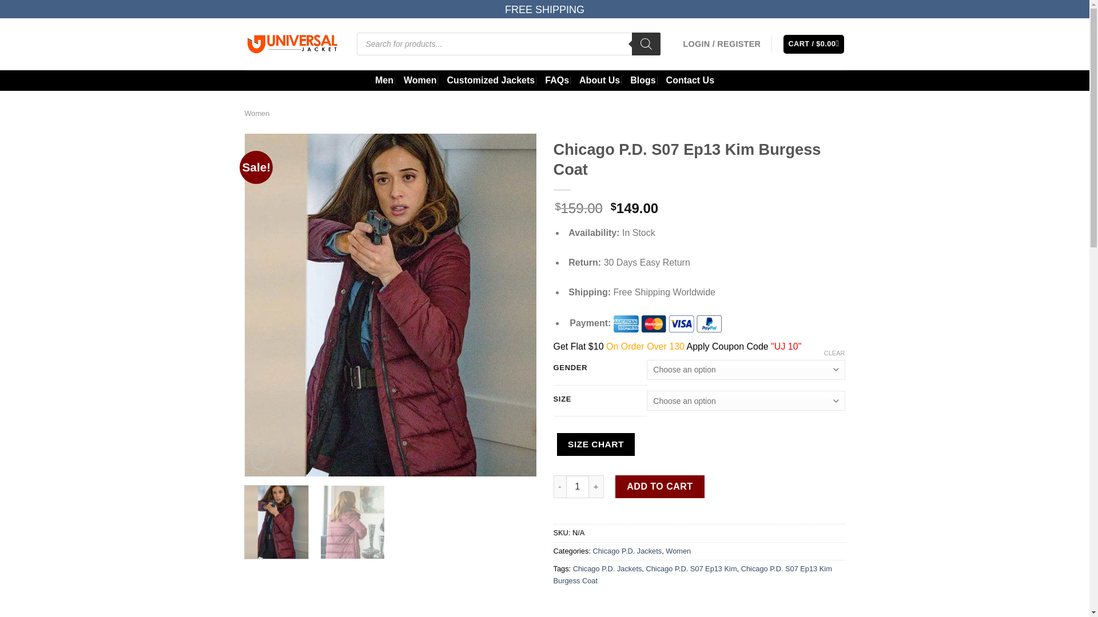  Describe the element at coordinates (690, 80) in the screenshot. I see `Contact Us` at that location.